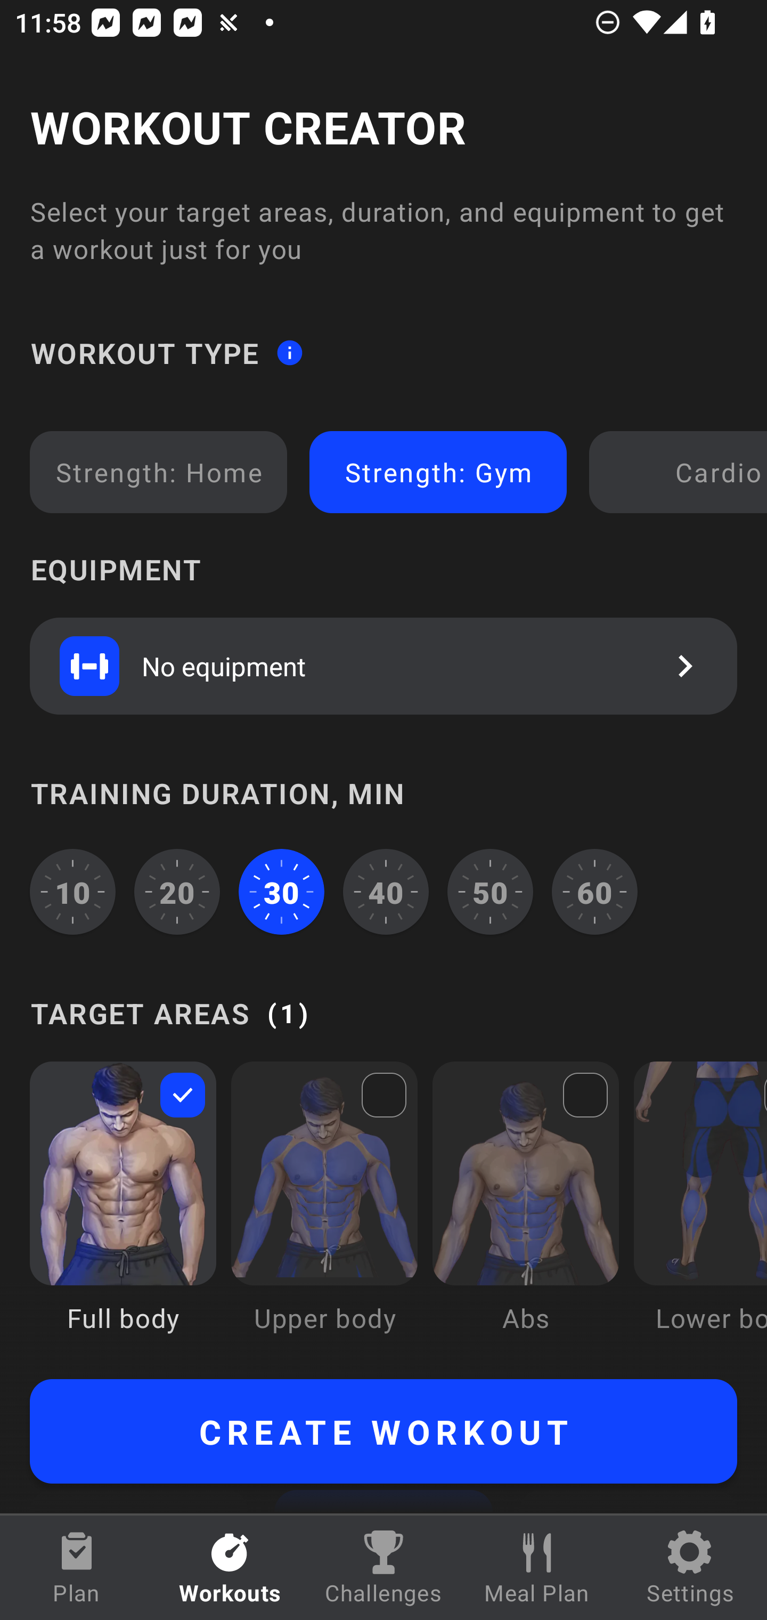 This screenshot has width=767, height=1620. What do you see at coordinates (386, 892) in the screenshot?
I see `40` at bounding box center [386, 892].